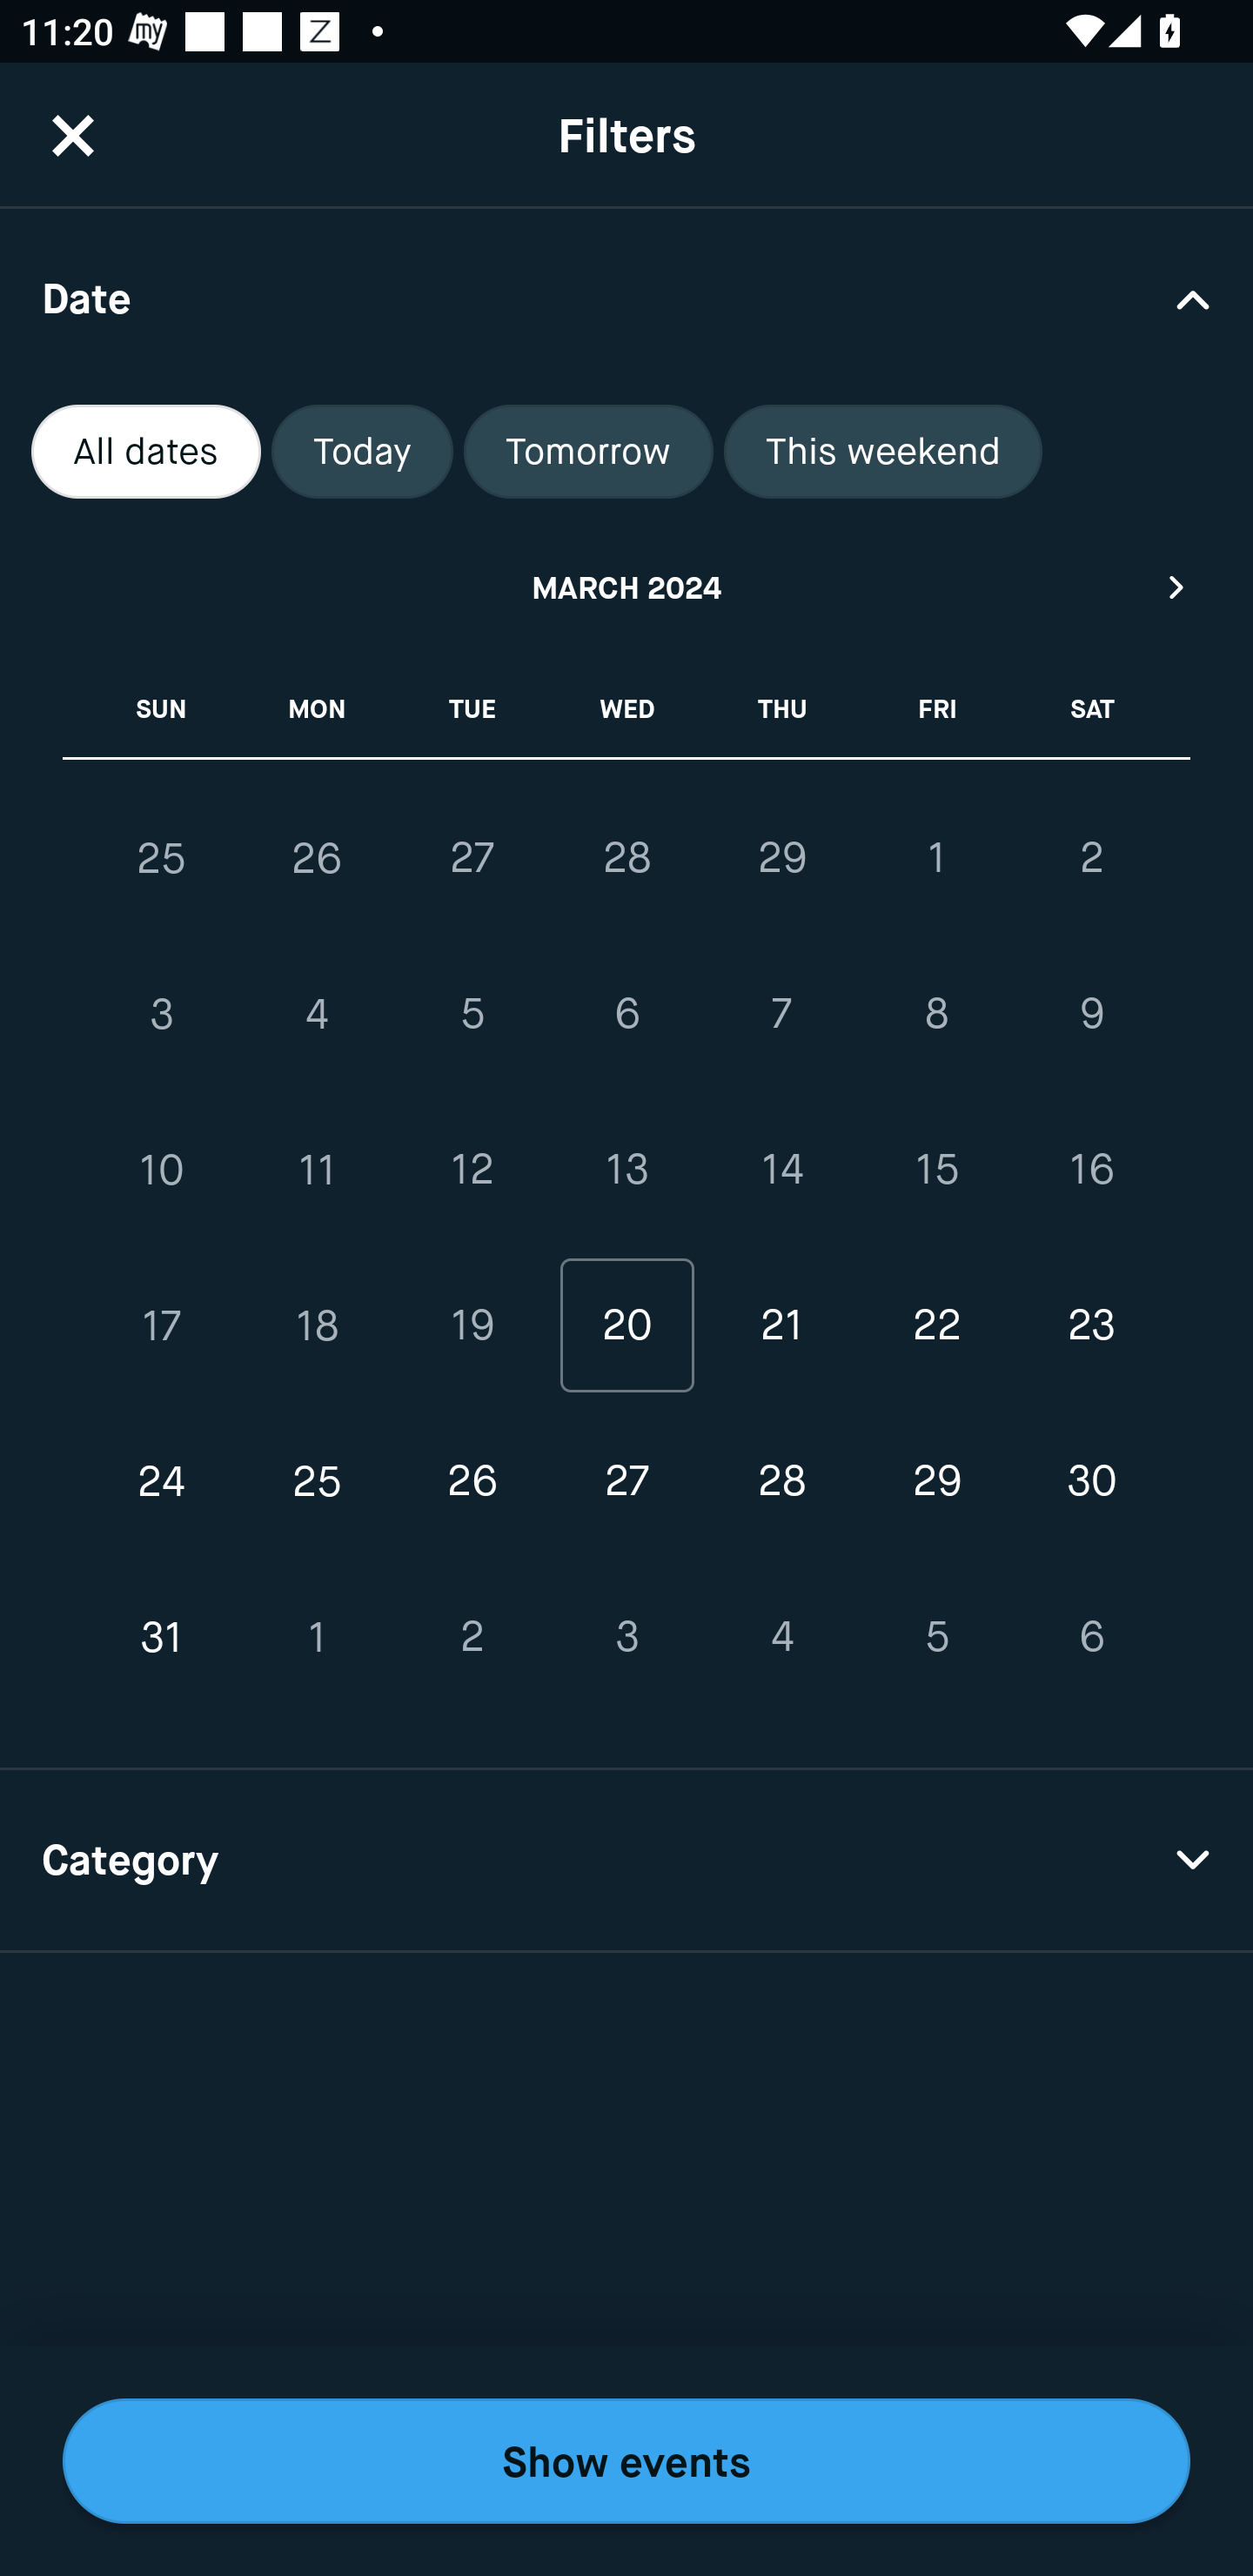 The height and width of the screenshot is (2576, 1253). I want to click on Show events, so click(626, 2461).